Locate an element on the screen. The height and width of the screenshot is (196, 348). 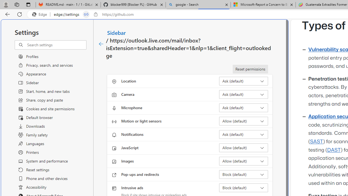
Images Allow (default) is located at coordinates (244, 161).